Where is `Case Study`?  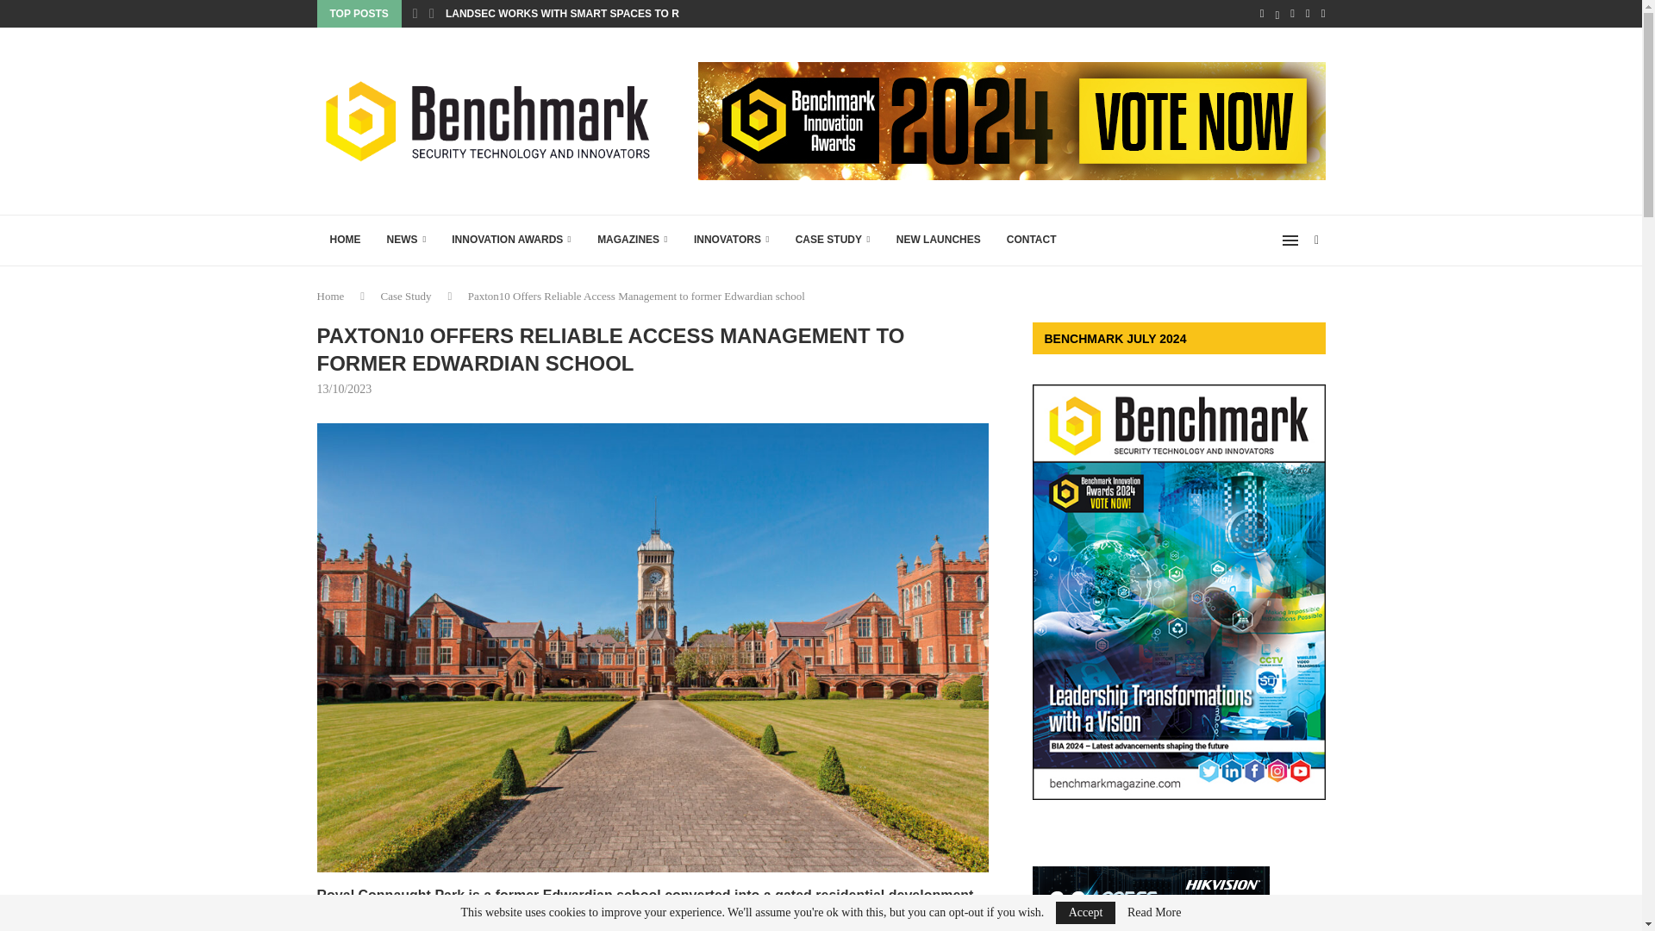
Case Study is located at coordinates (406, 296).